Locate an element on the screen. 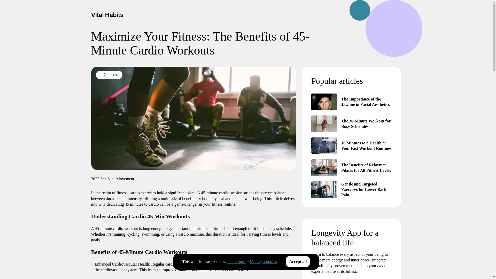 The image size is (496, 279). 10 Minutes to a Healthier You: Fast Workout Routines is located at coordinates (324, 146).